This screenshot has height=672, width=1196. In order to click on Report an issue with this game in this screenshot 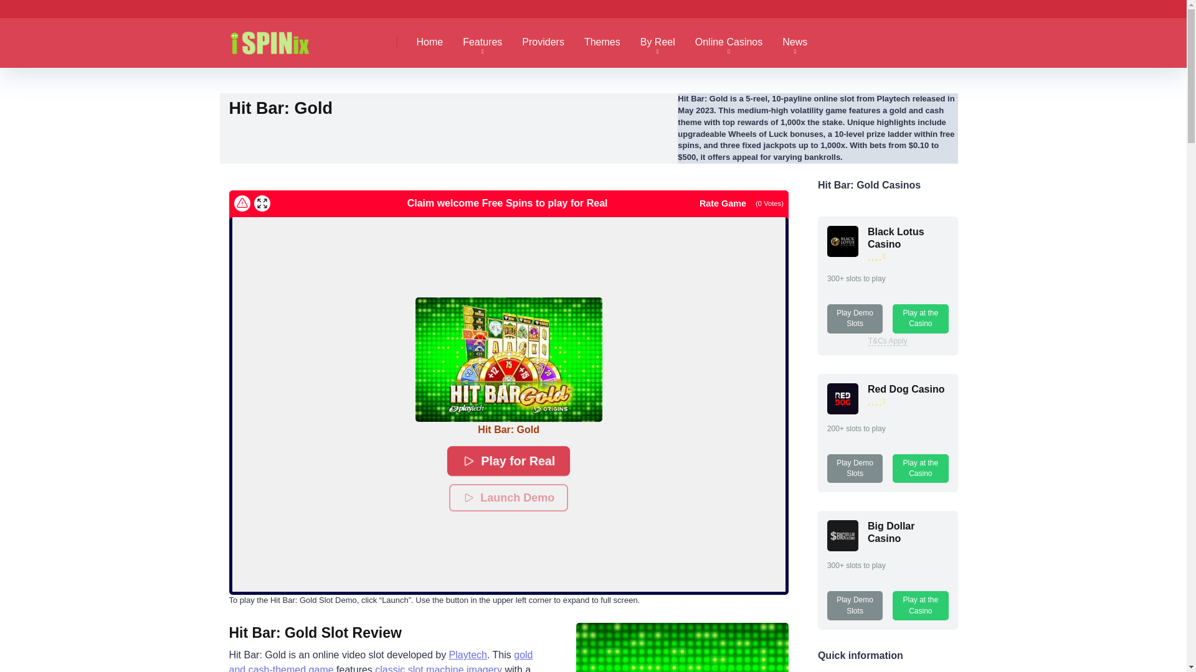, I will do `click(242, 203)`.